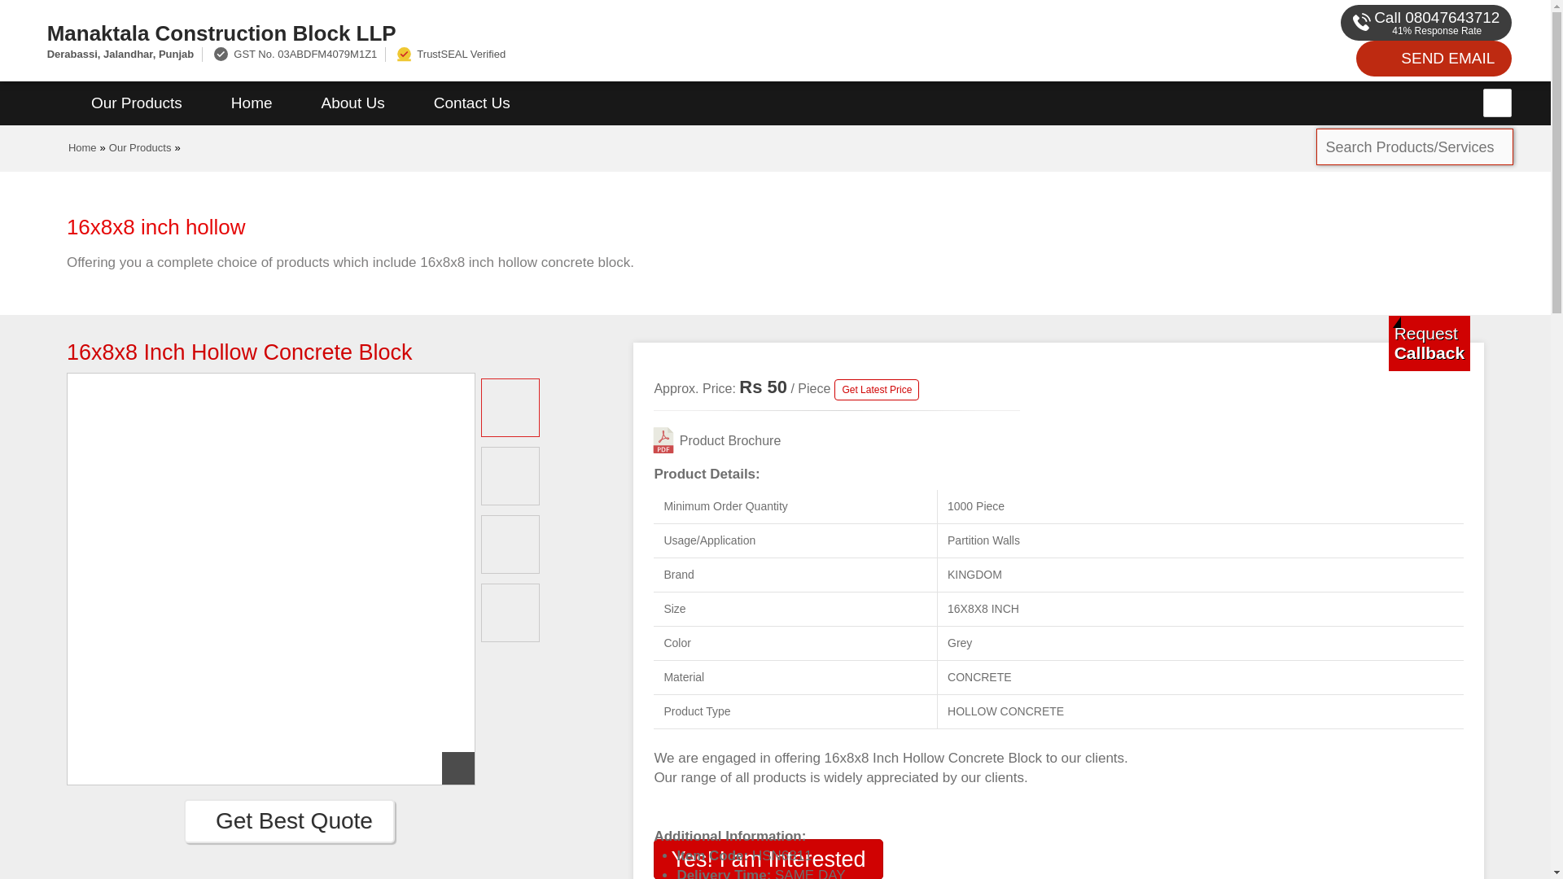 The image size is (1563, 879). I want to click on Our Products, so click(140, 147).